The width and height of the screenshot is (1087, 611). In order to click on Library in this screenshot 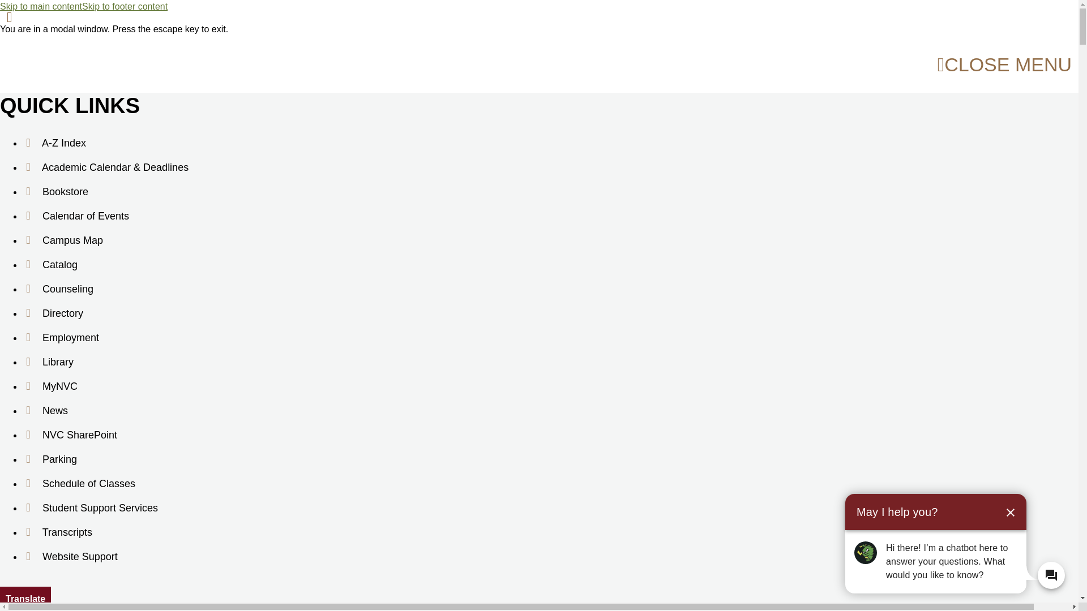, I will do `click(48, 361)`.